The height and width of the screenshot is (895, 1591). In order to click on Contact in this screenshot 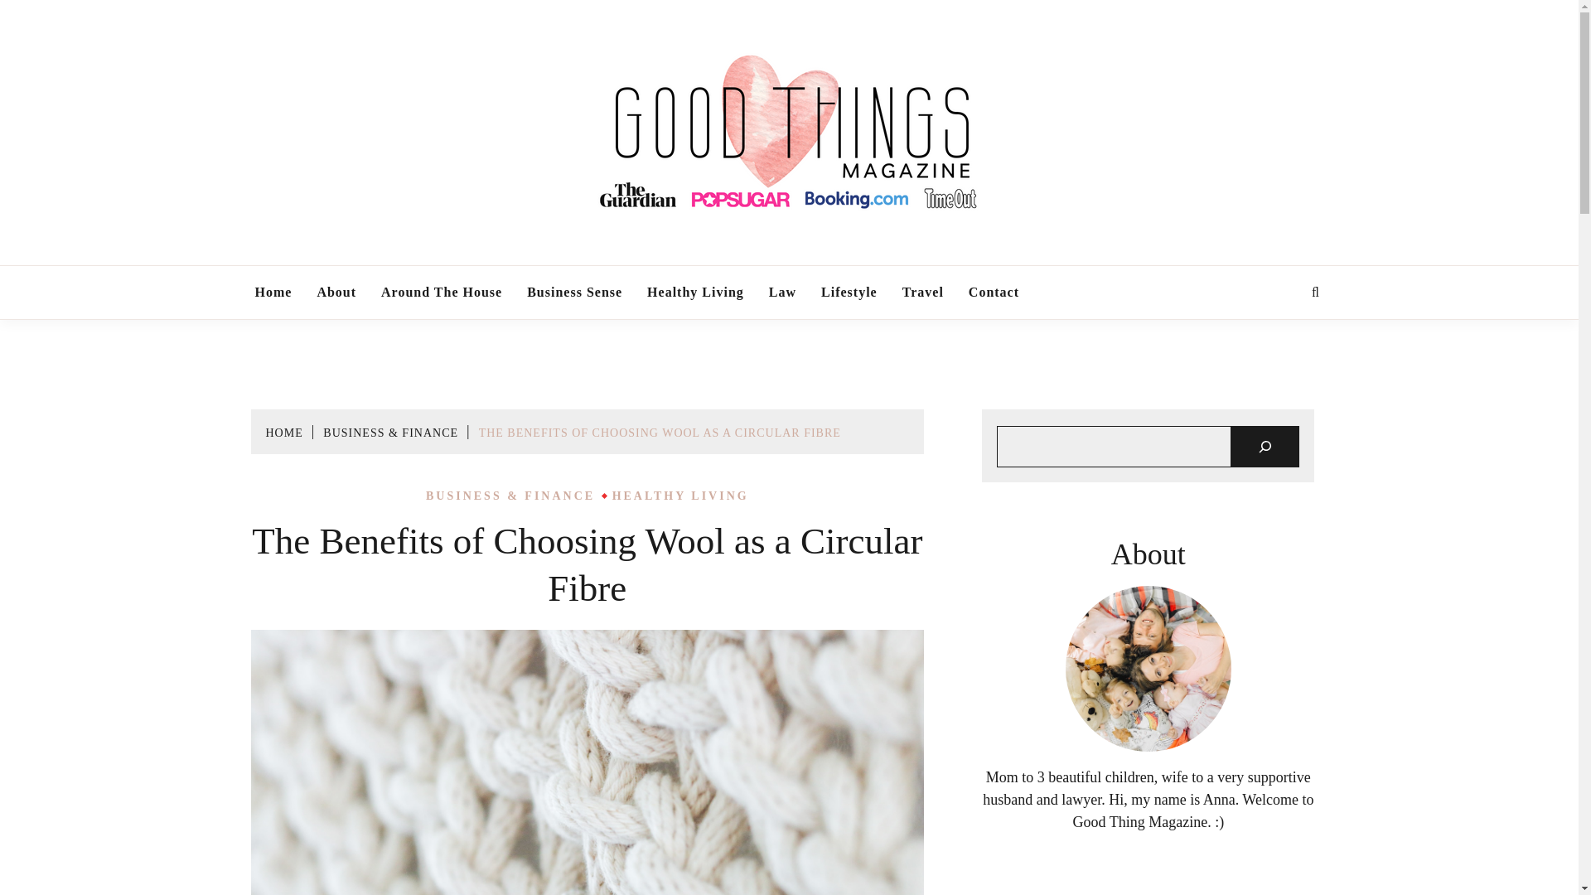, I will do `click(993, 292)`.